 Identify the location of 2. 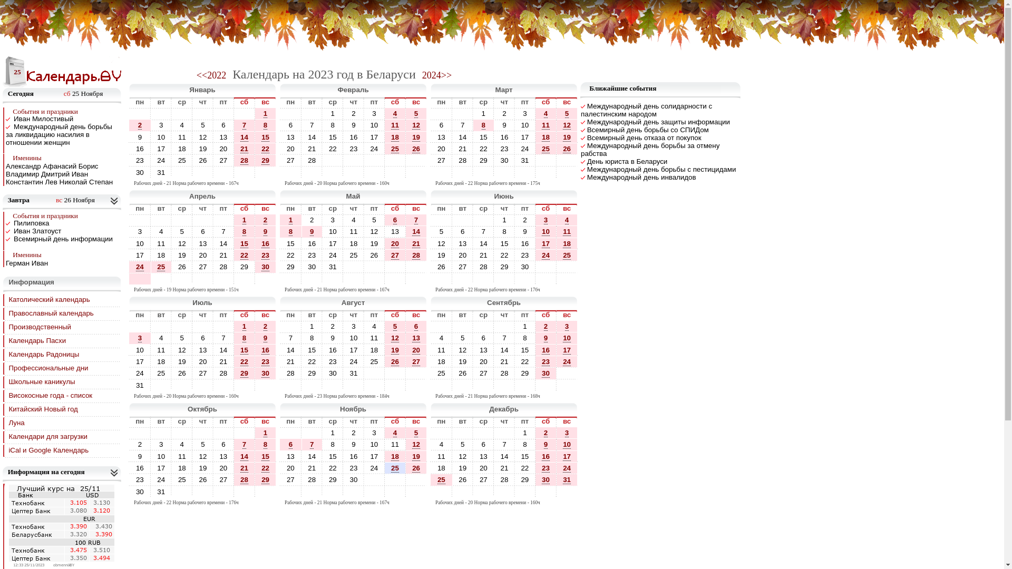
(265, 220).